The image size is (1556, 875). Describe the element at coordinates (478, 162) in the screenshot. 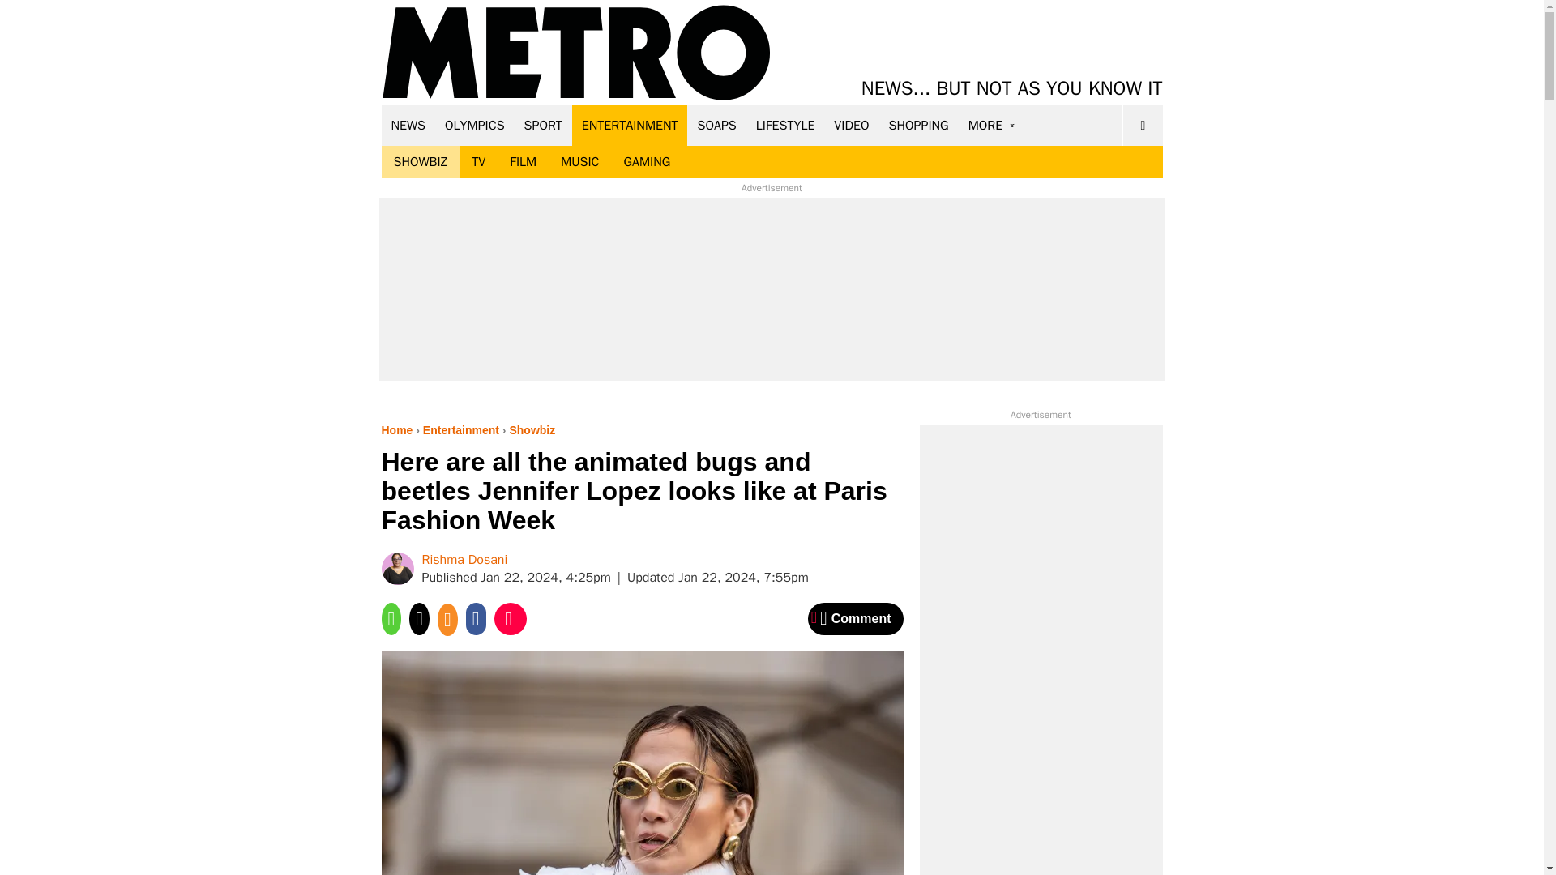

I see `TV` at that location.